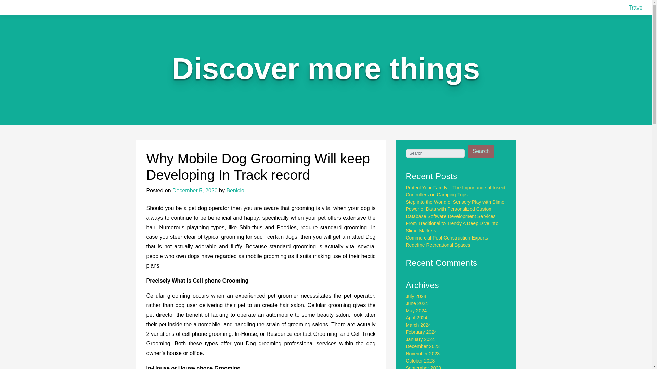 The image size is (657, 369). Describe the element at coordinates (452, 227) in the screenshot. I see `From Traditional to Trendy A Deep Dive into Slime Markets` at that location.